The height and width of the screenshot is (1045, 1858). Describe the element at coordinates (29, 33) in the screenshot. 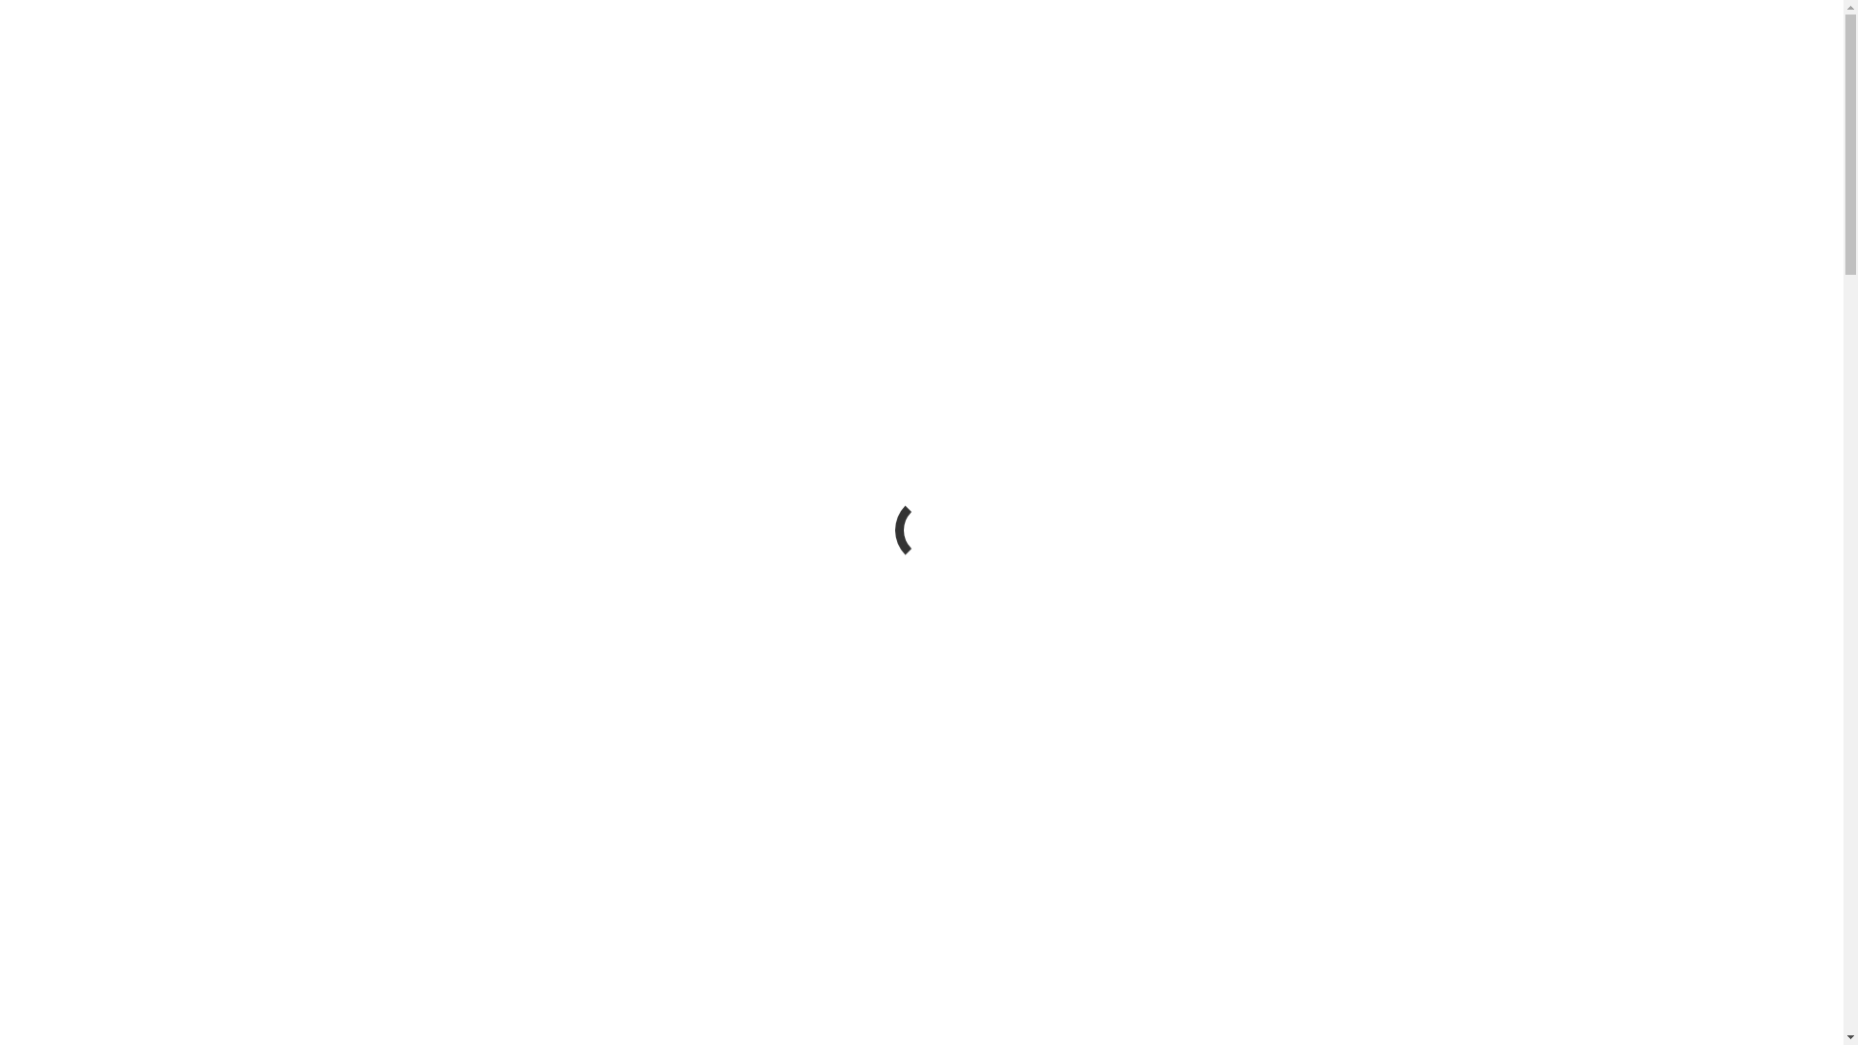

I see `Search` at that location.